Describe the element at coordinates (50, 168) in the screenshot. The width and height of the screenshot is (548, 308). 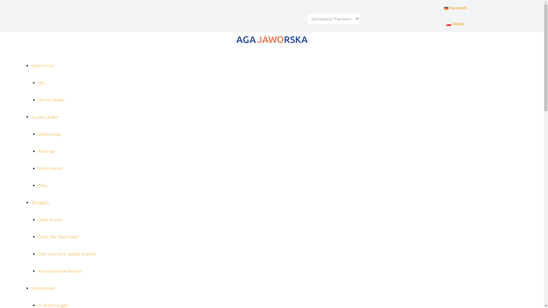
I see `Mein Konto` at that location.